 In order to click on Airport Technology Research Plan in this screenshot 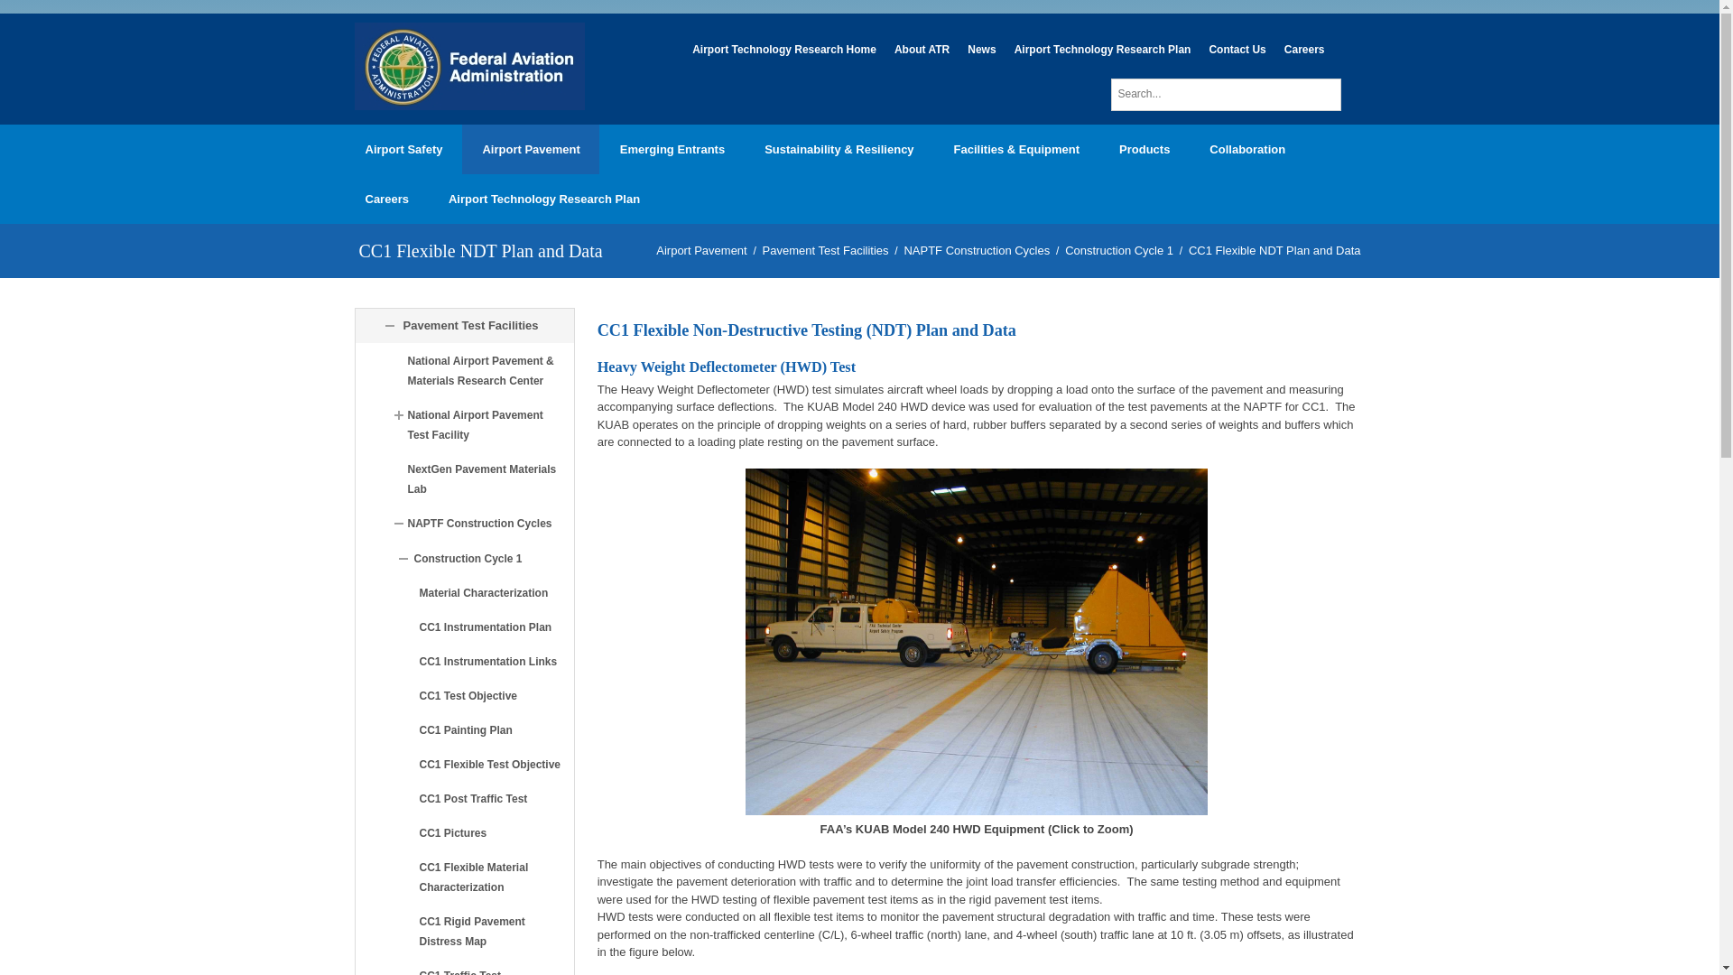, I will do `click(1103, 49)`.